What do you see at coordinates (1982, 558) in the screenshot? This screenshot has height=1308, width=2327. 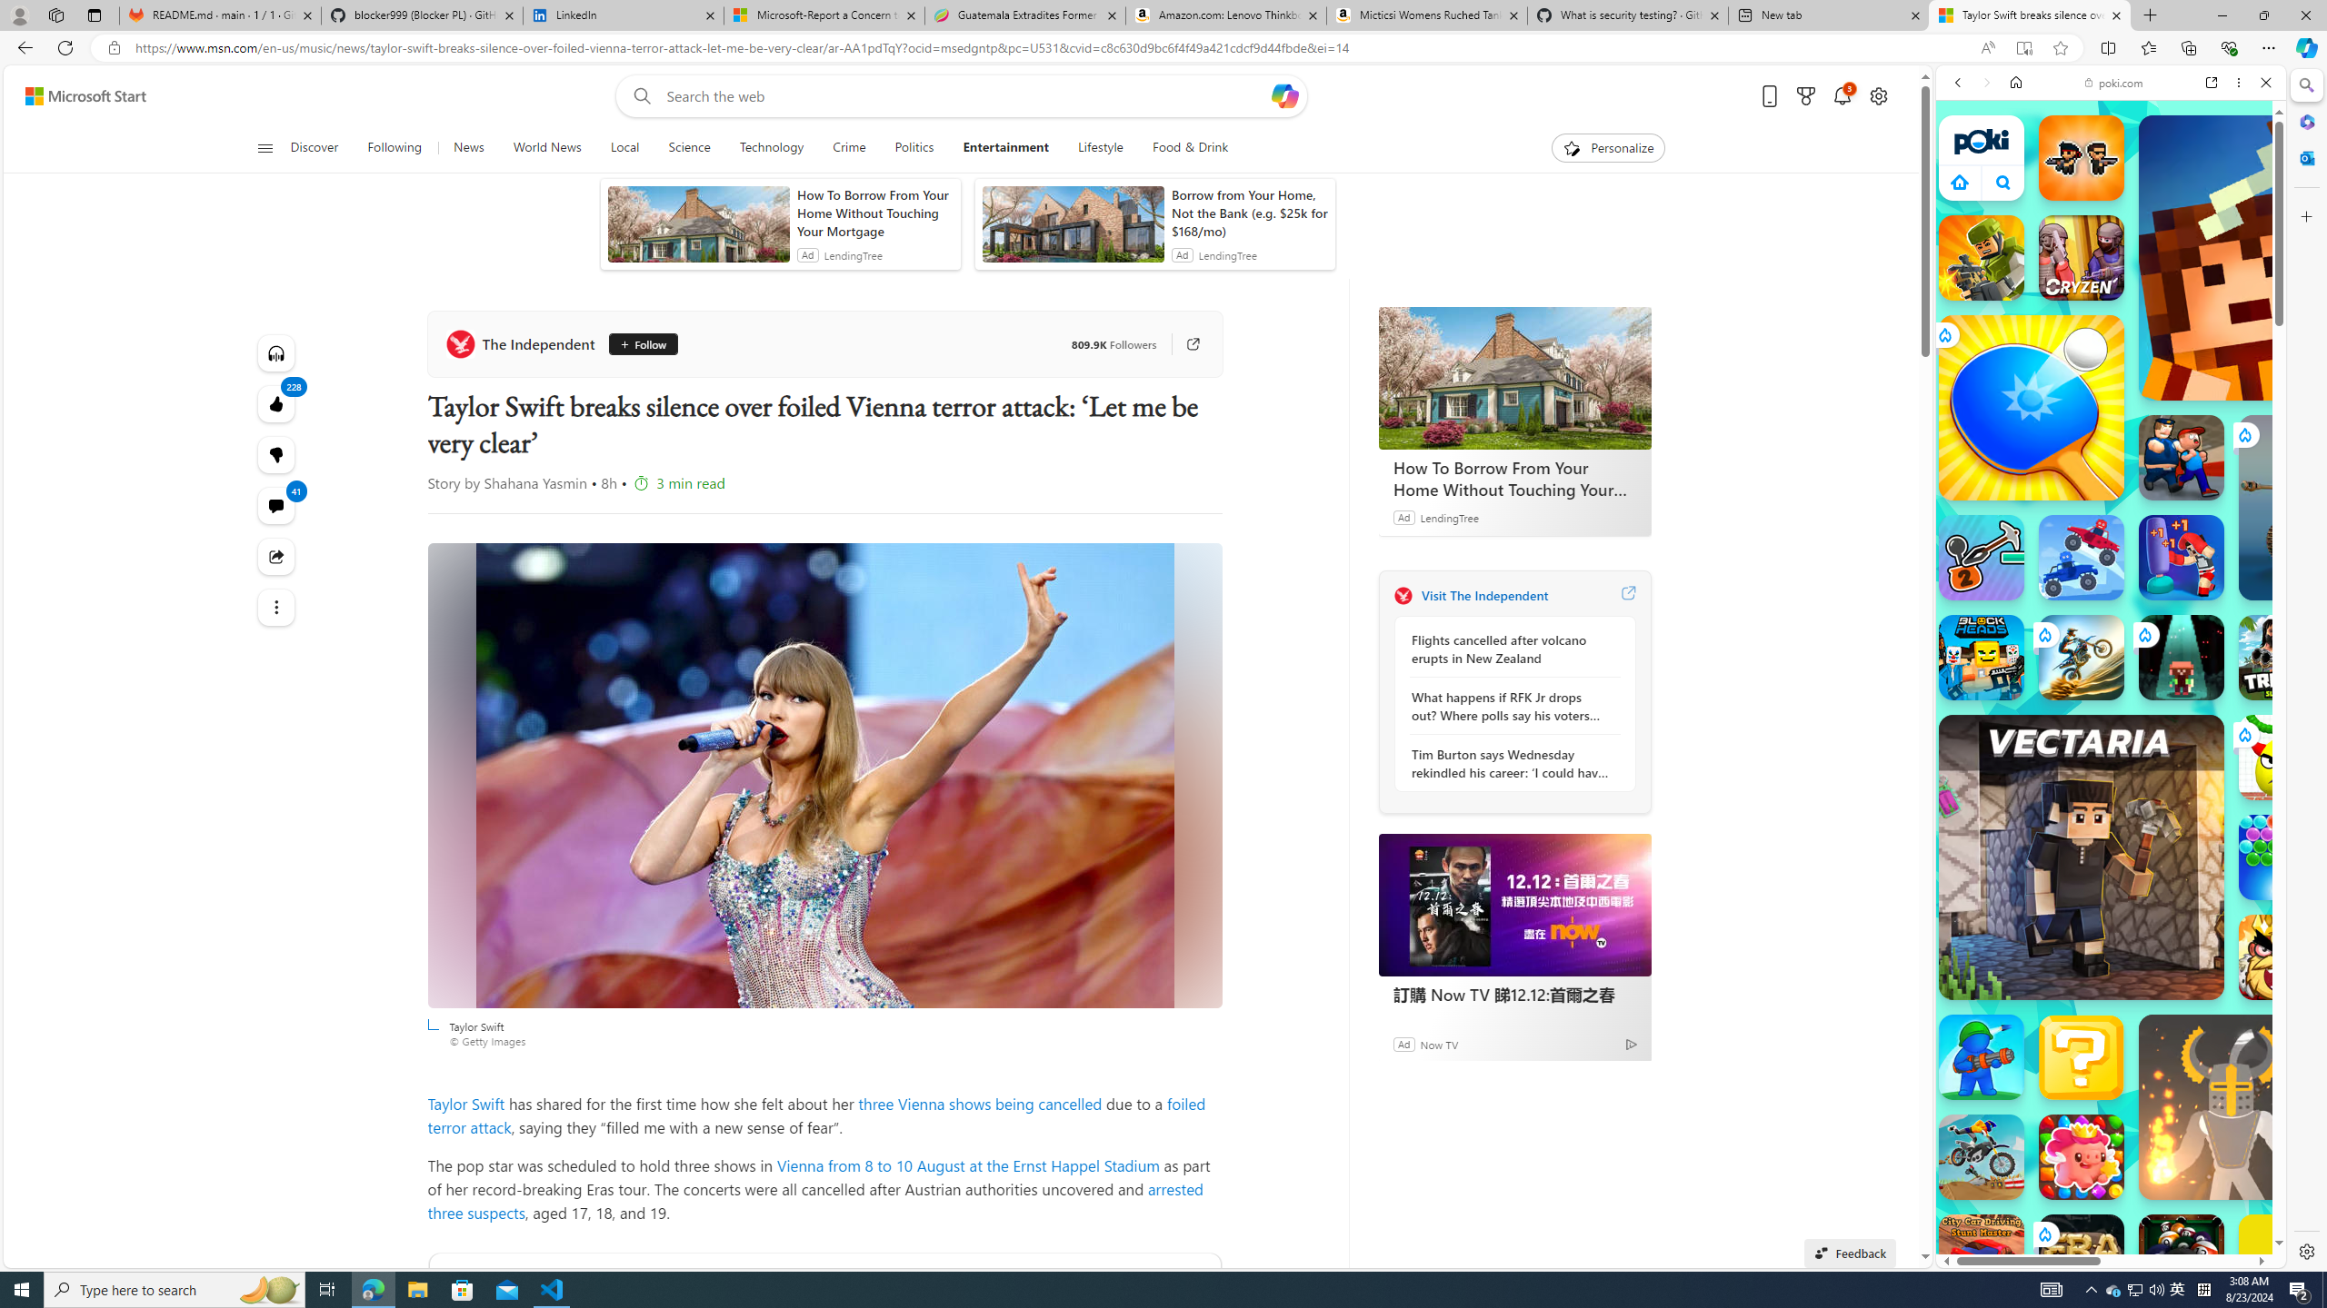 I see `Stickman Climb 2 Stickman Climb 2` at bounding box center [1982, 558].